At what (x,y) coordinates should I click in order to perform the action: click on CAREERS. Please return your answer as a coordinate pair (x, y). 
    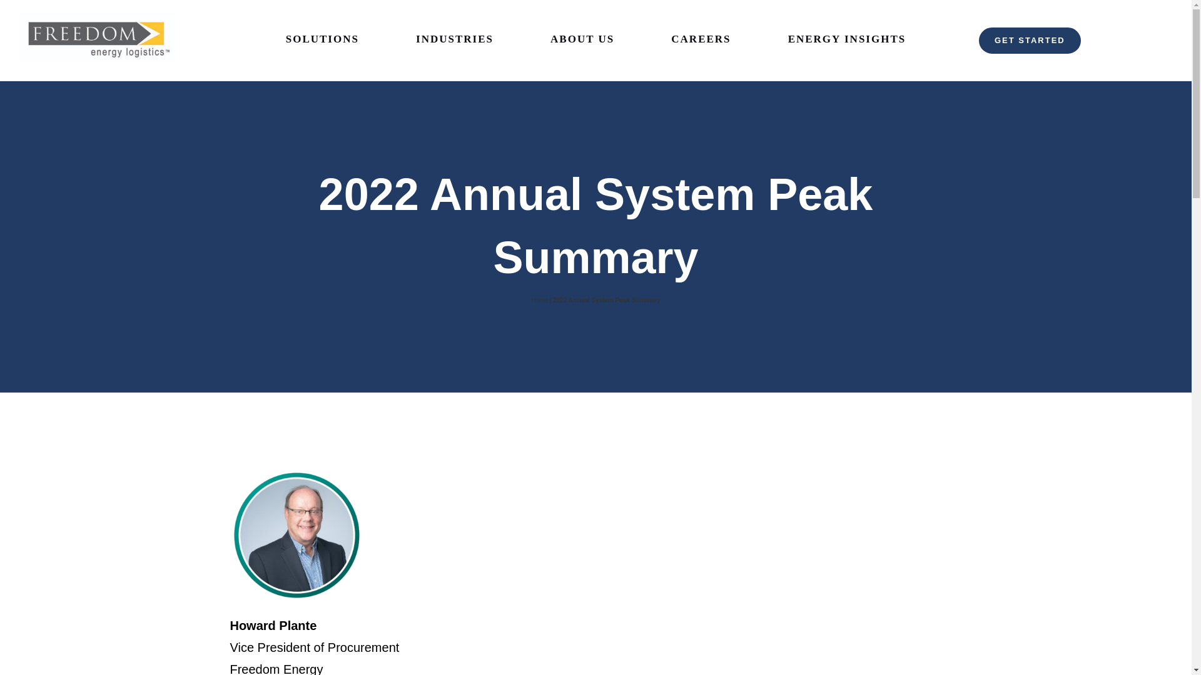
    Looking at the image, I should click on (701, 39).